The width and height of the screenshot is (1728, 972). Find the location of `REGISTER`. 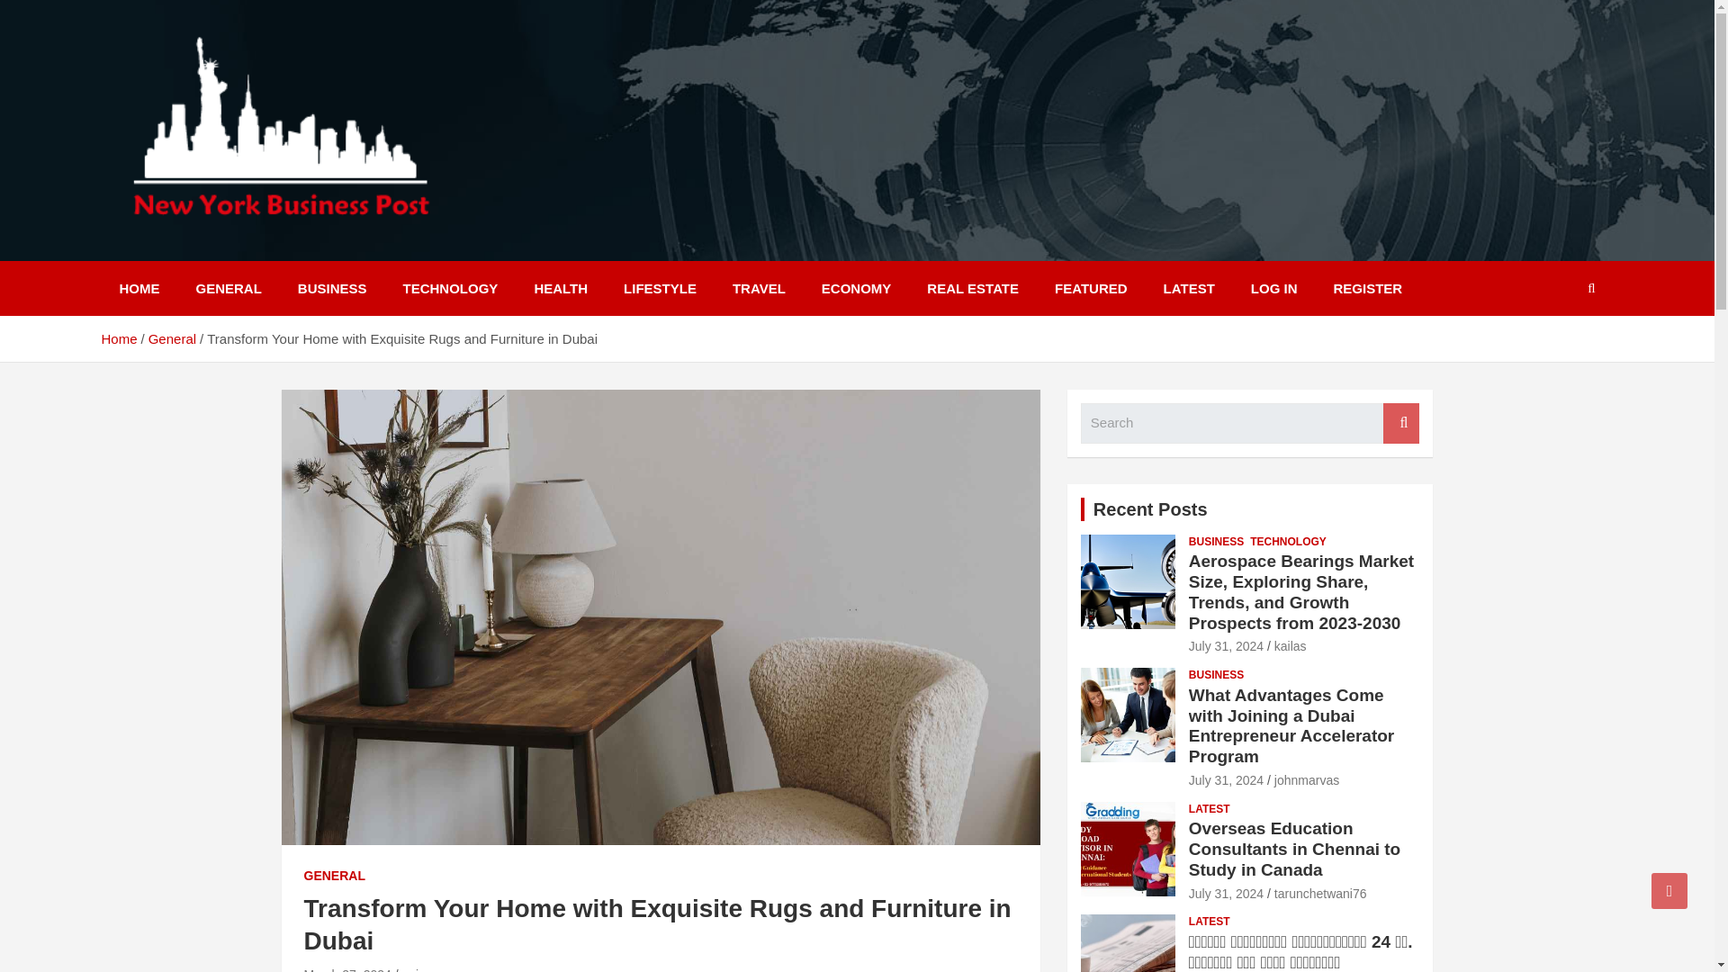

REGISTER is located at coordinates (1368, 288).